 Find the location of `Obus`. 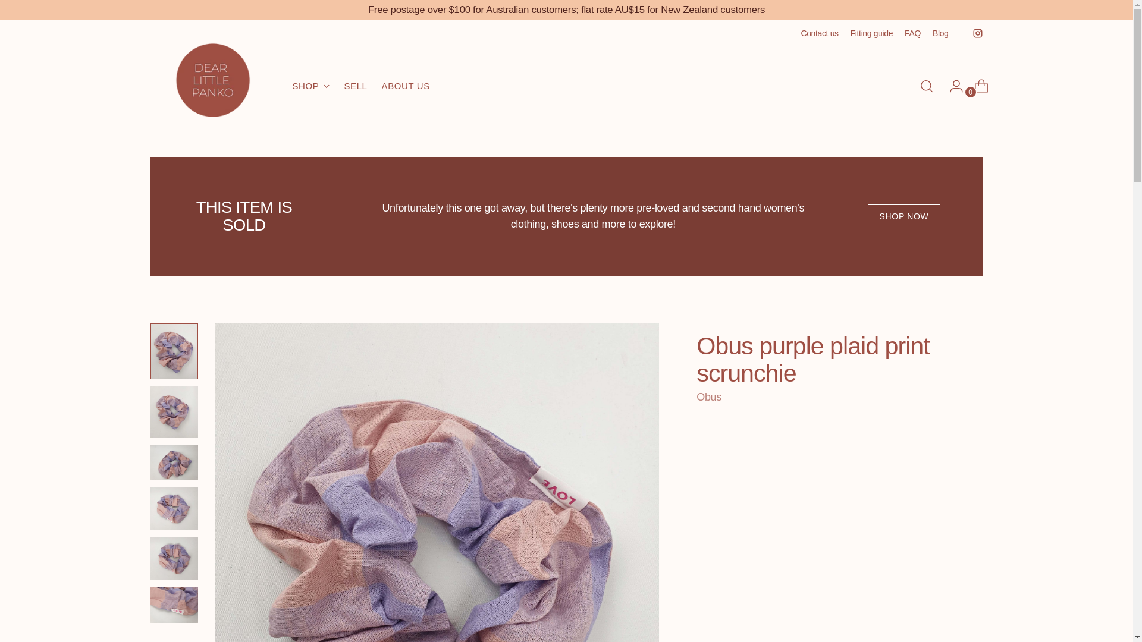

Obus is located at coordinates (709, 397).